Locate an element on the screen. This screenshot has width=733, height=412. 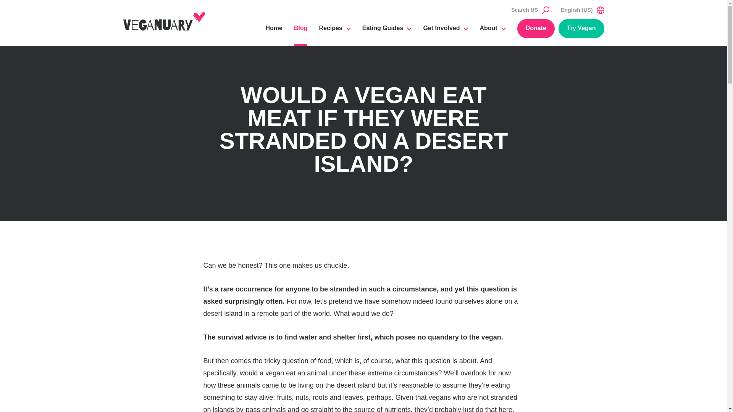
About is located at coordinates (492, 32).